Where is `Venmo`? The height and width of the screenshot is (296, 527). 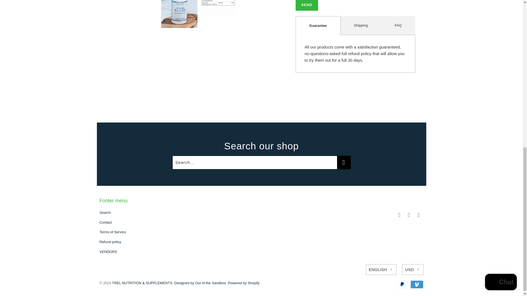
Venmo is located at coordinates (416, 284).